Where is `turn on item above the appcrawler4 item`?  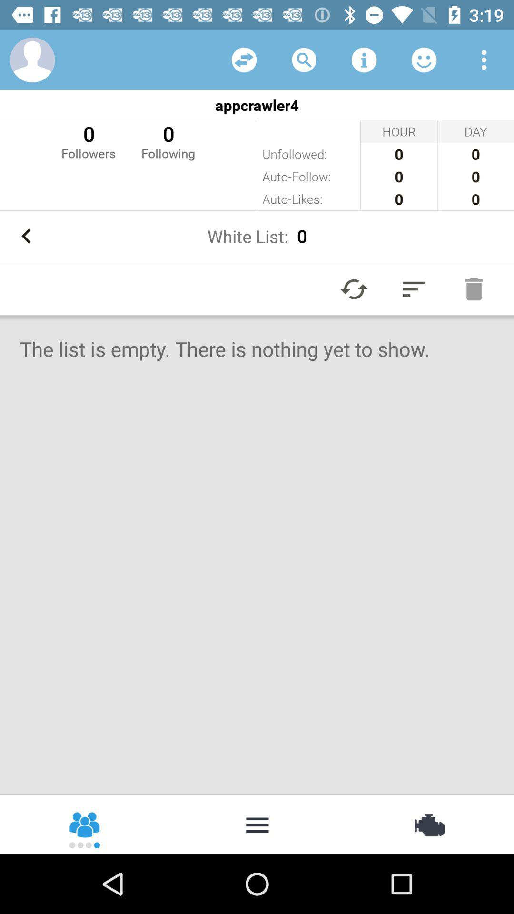
turn on item above the appcrawler4 item is located at coordinates (364, 60).